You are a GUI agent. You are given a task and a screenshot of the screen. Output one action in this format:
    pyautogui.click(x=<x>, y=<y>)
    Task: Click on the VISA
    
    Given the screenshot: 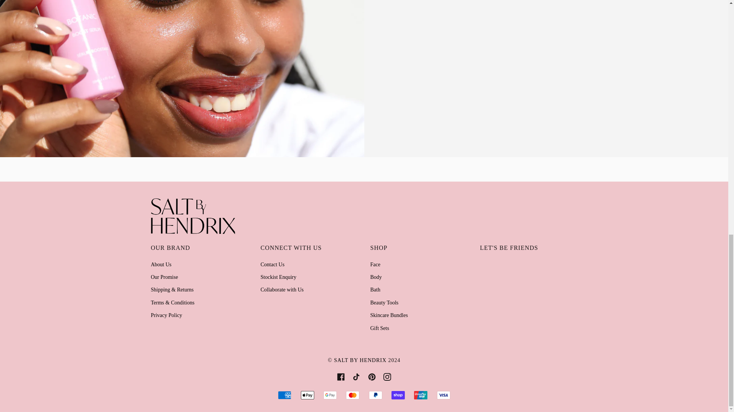 What is the action you would take?
    pyautogui.click(x=443, y=395)
    